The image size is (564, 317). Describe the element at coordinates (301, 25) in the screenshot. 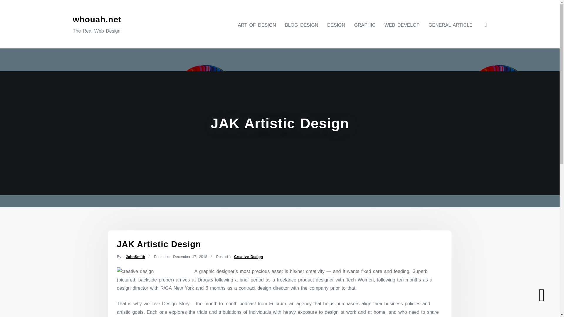

I see `BLOG DESIGN` at that location.